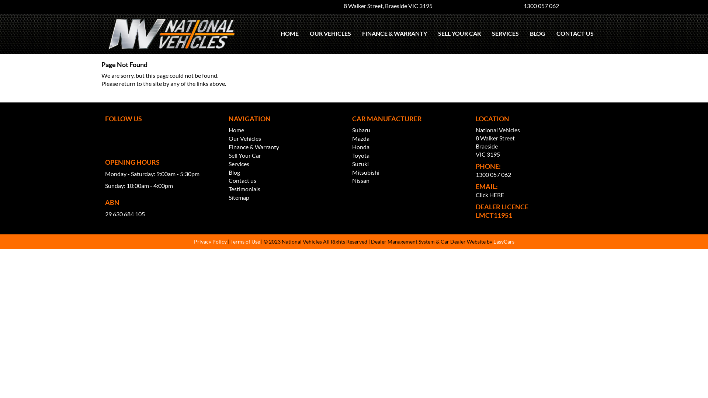 The height and width of the screenshot is (398, 708). I want to click on Subaru, so click(361, 130).